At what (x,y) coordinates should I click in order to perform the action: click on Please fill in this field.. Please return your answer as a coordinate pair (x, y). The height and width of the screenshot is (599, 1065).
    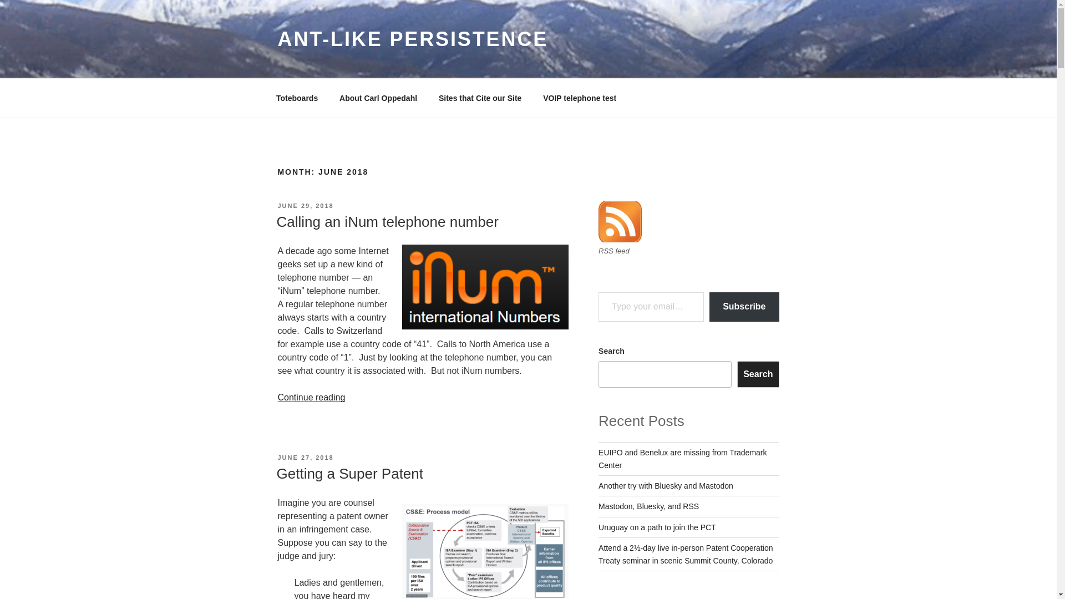
    Looking at the image, I should click on (651, 307).